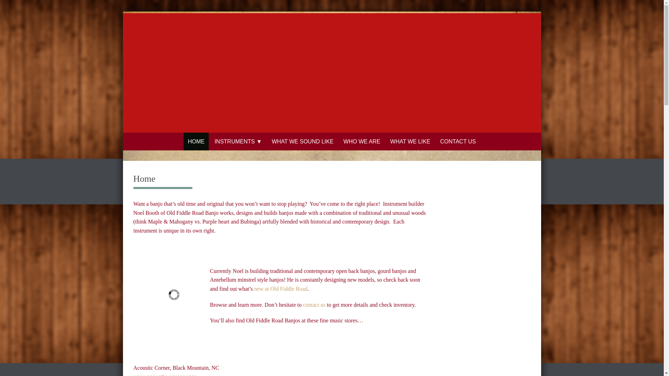 This screenshot has width=669, height=376. Describe the element at coordinates (410, 141) in the screenshot. I see `WHAT WE LIKE` at that location.